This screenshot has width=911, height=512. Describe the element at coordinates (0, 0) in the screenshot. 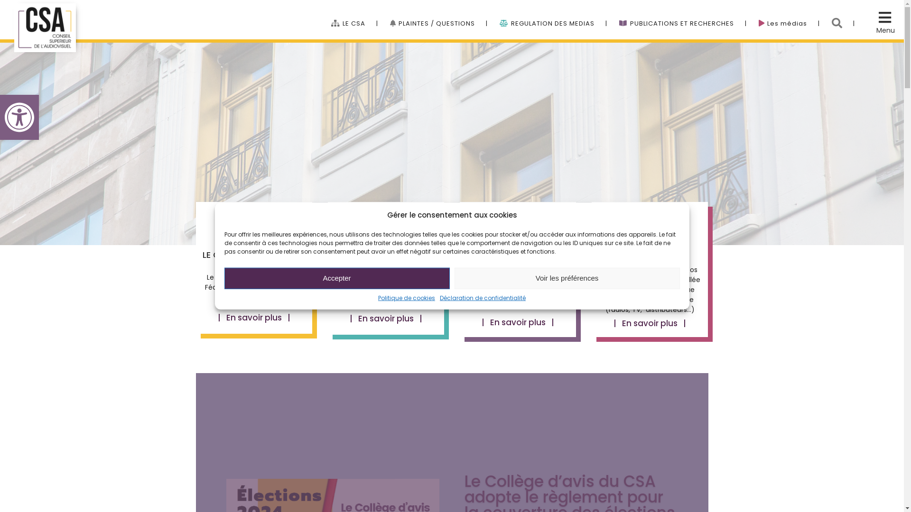

I see `Skip to content` at that location.